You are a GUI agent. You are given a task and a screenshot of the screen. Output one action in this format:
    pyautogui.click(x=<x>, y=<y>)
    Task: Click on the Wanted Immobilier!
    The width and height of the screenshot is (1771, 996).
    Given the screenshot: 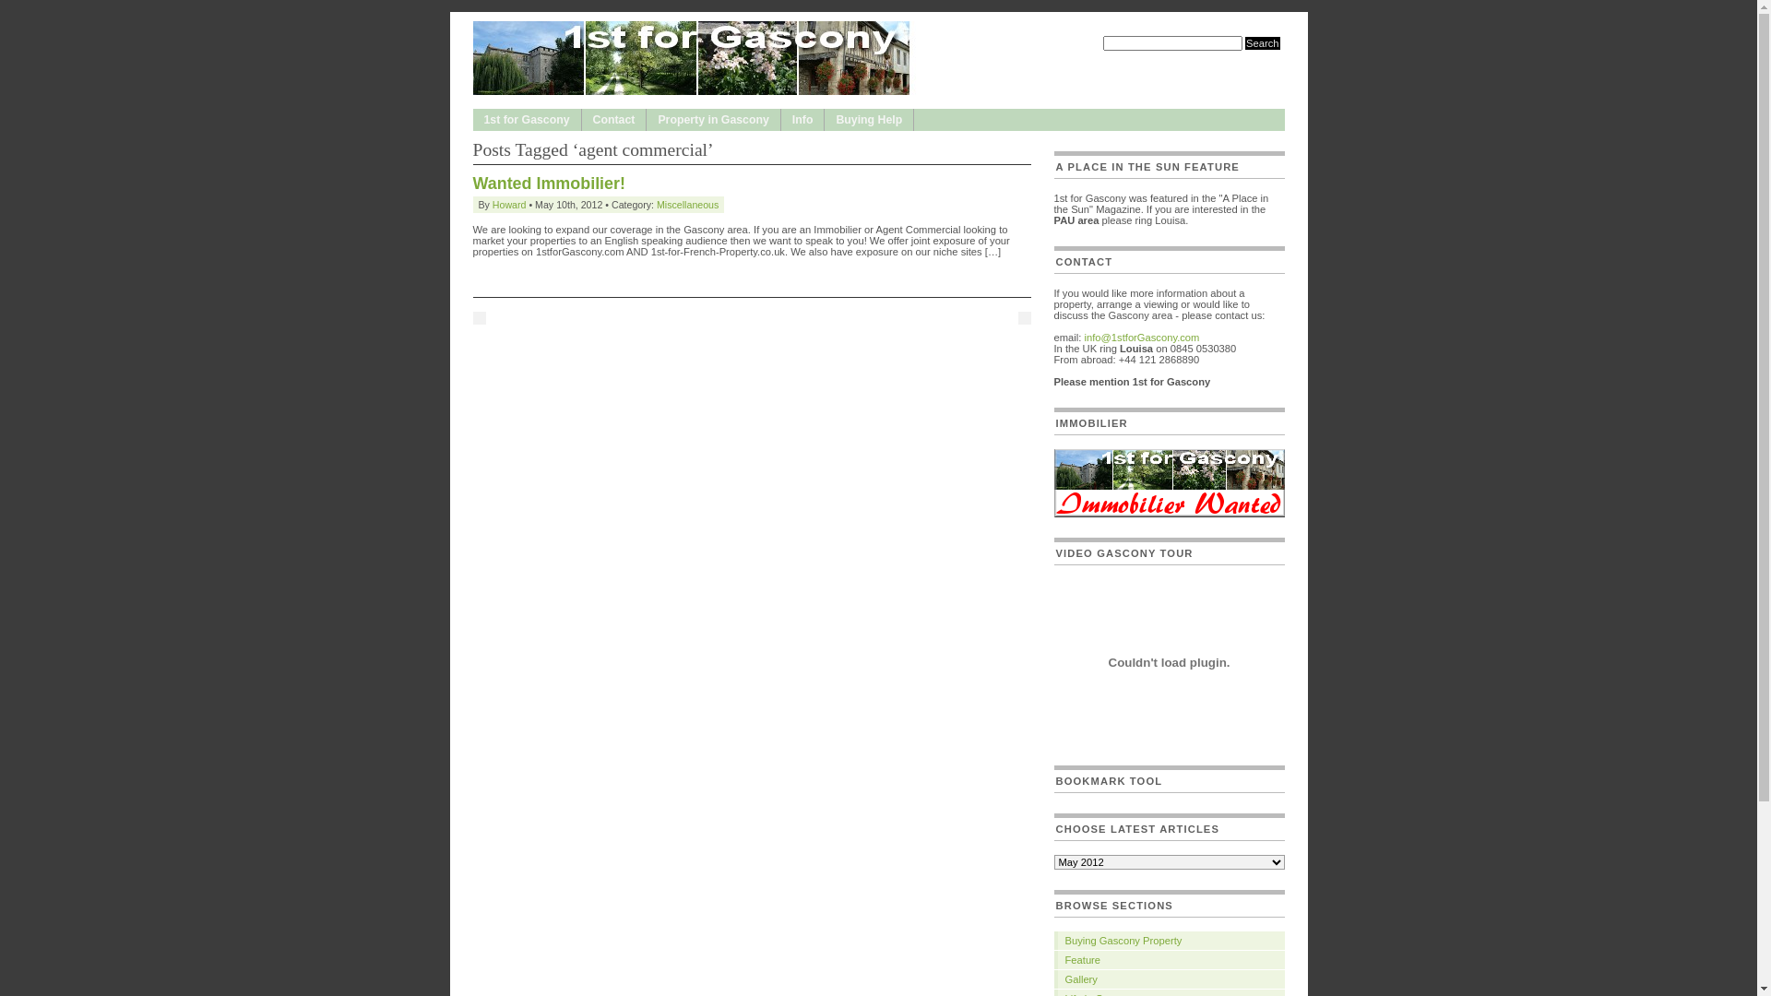 What is the action you would take?
    pyautogui.click(x=548, y=184)
    